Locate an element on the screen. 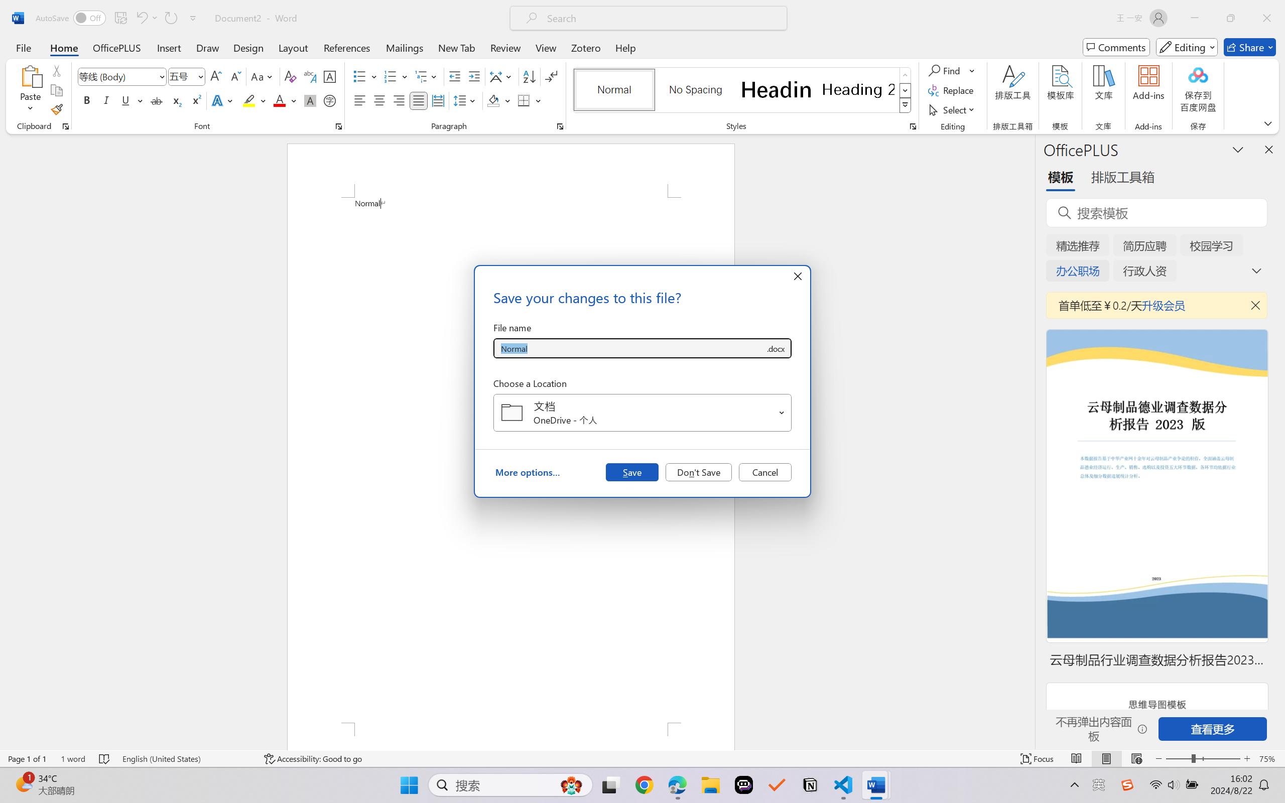  Text Highlight Color Yellow is located at coordinates (249, 100).